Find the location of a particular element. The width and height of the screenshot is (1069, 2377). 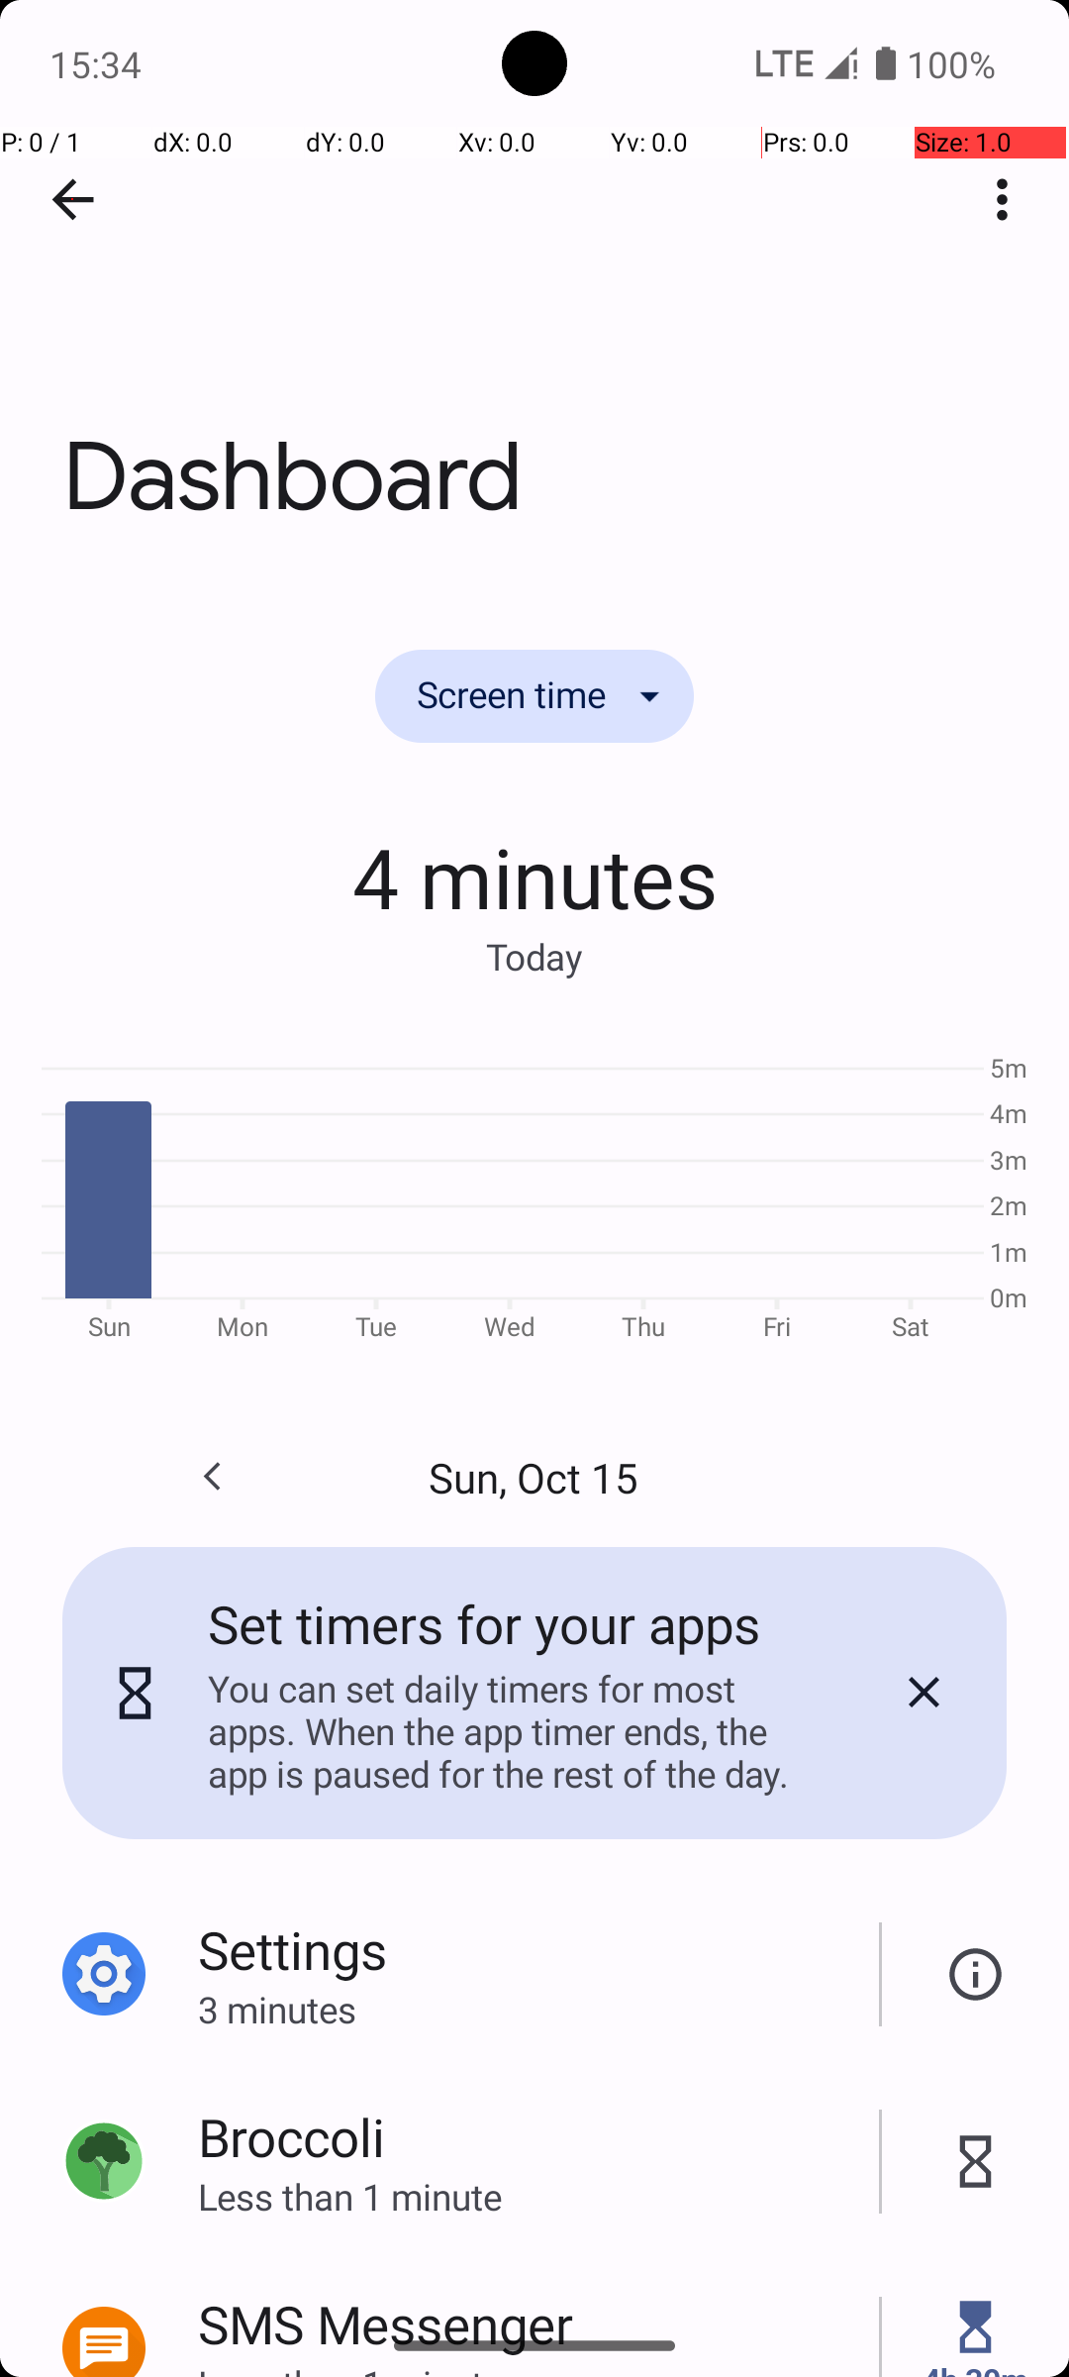

Go to the previous day is located at coordinates (212, 1477).